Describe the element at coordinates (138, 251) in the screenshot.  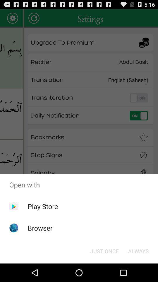
I see `select the button at the bottom right corner` at that location.